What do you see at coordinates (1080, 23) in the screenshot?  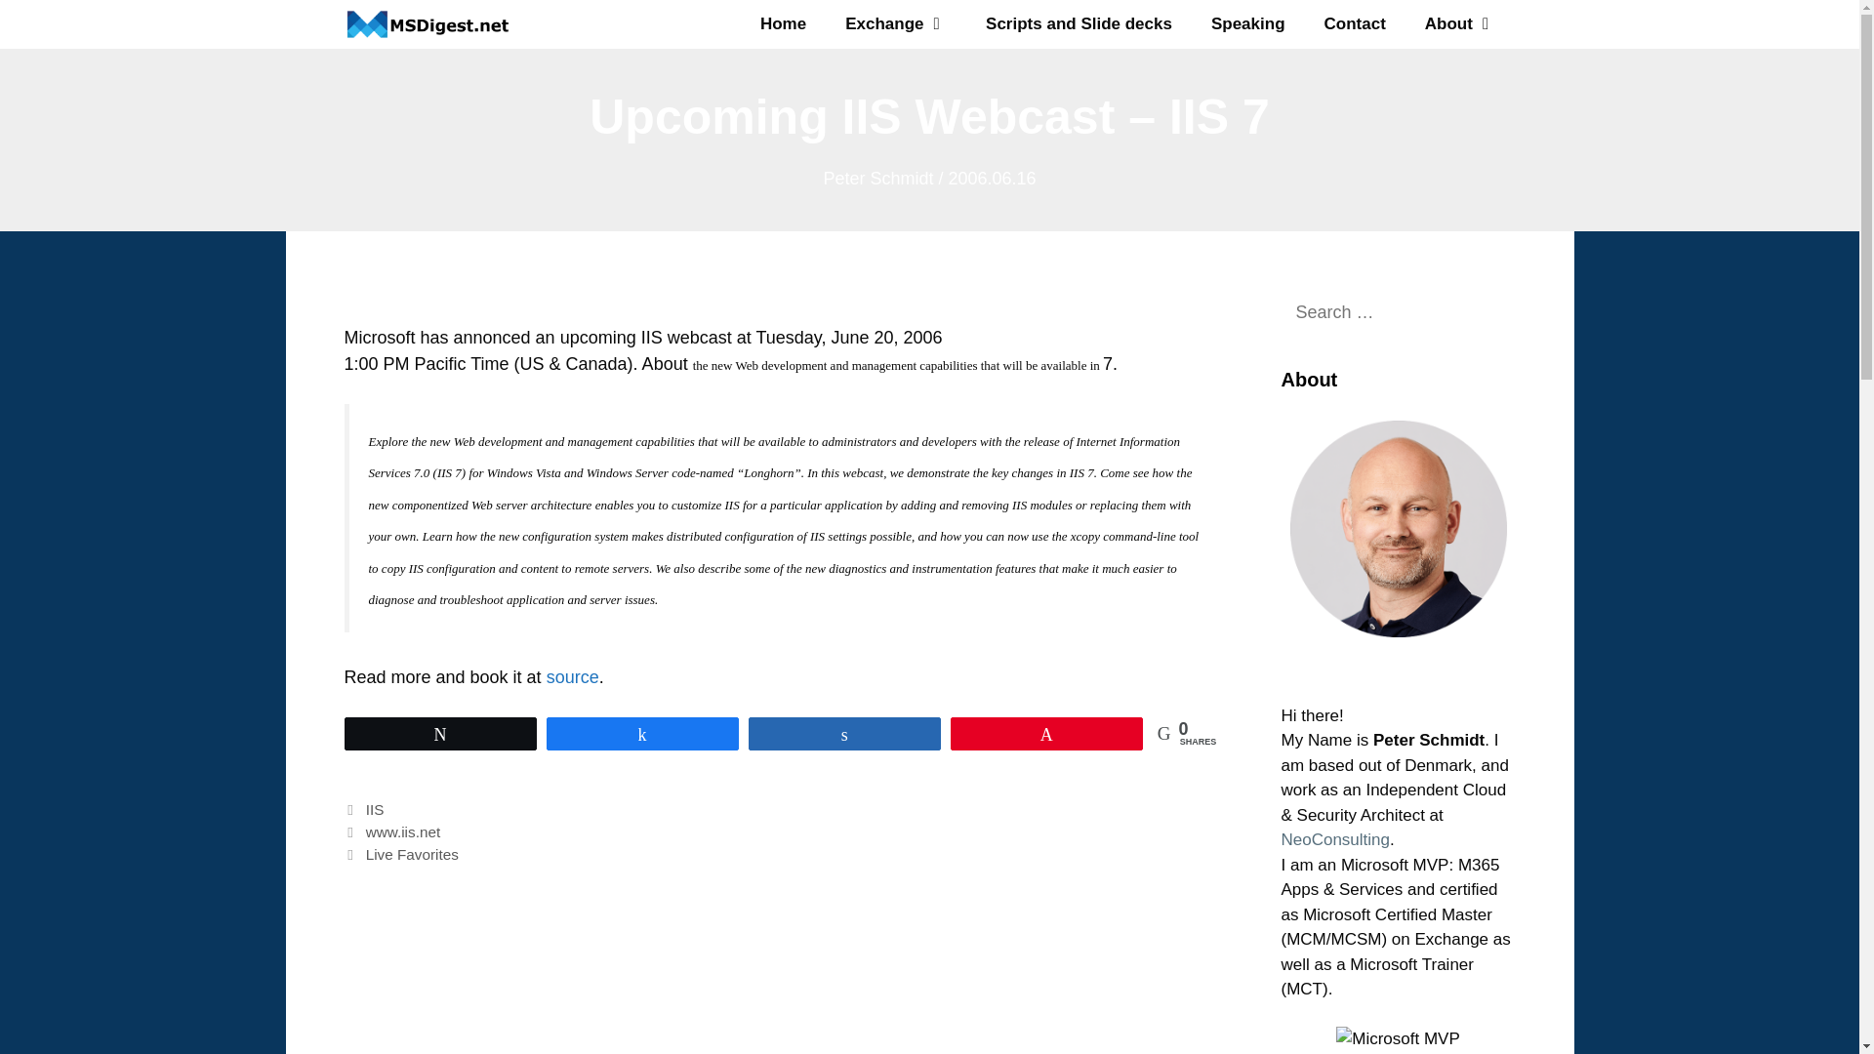 I see `Scripts and Slide decks` at bounding box center [1080, 23].